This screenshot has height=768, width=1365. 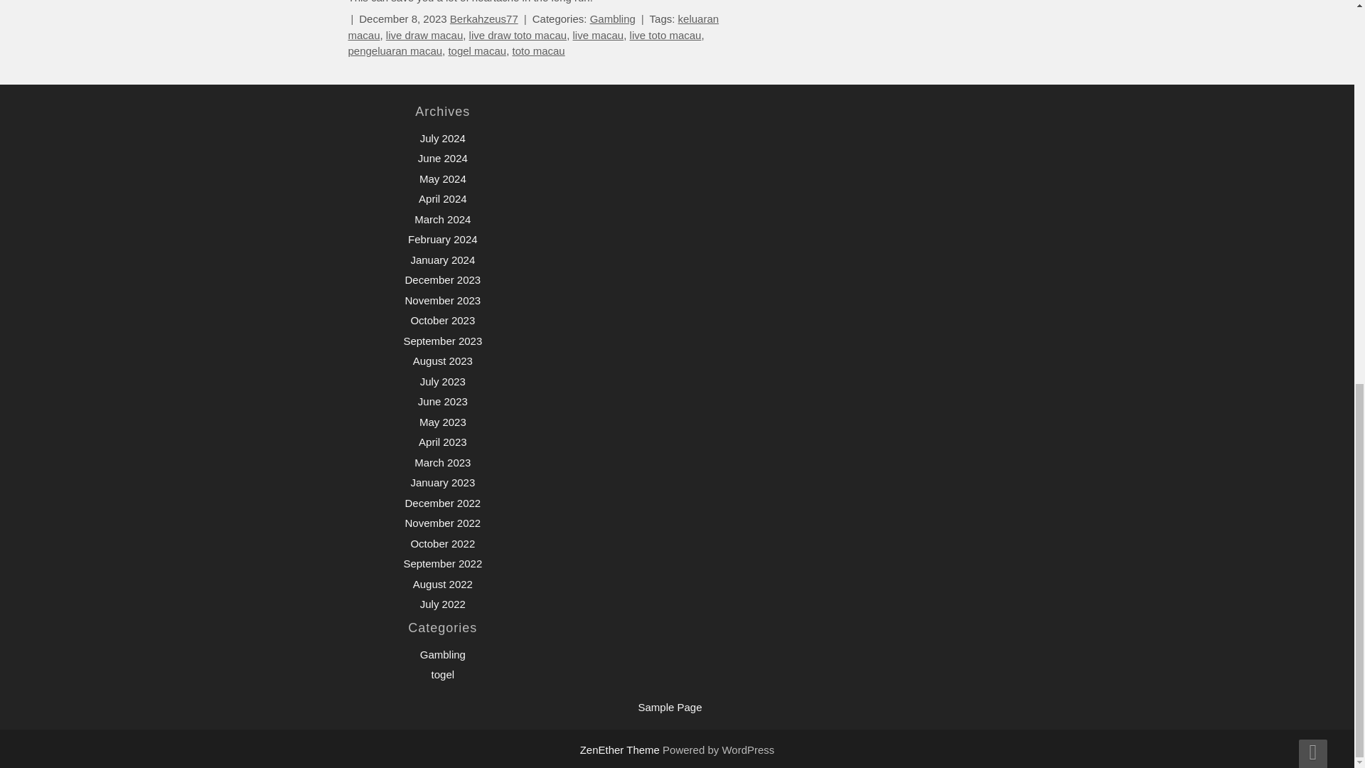 What do you see at coordinates (484, 18) in the screenshot?
I see `Posts by Berkahzeus77` at bounding box center [484, 18].